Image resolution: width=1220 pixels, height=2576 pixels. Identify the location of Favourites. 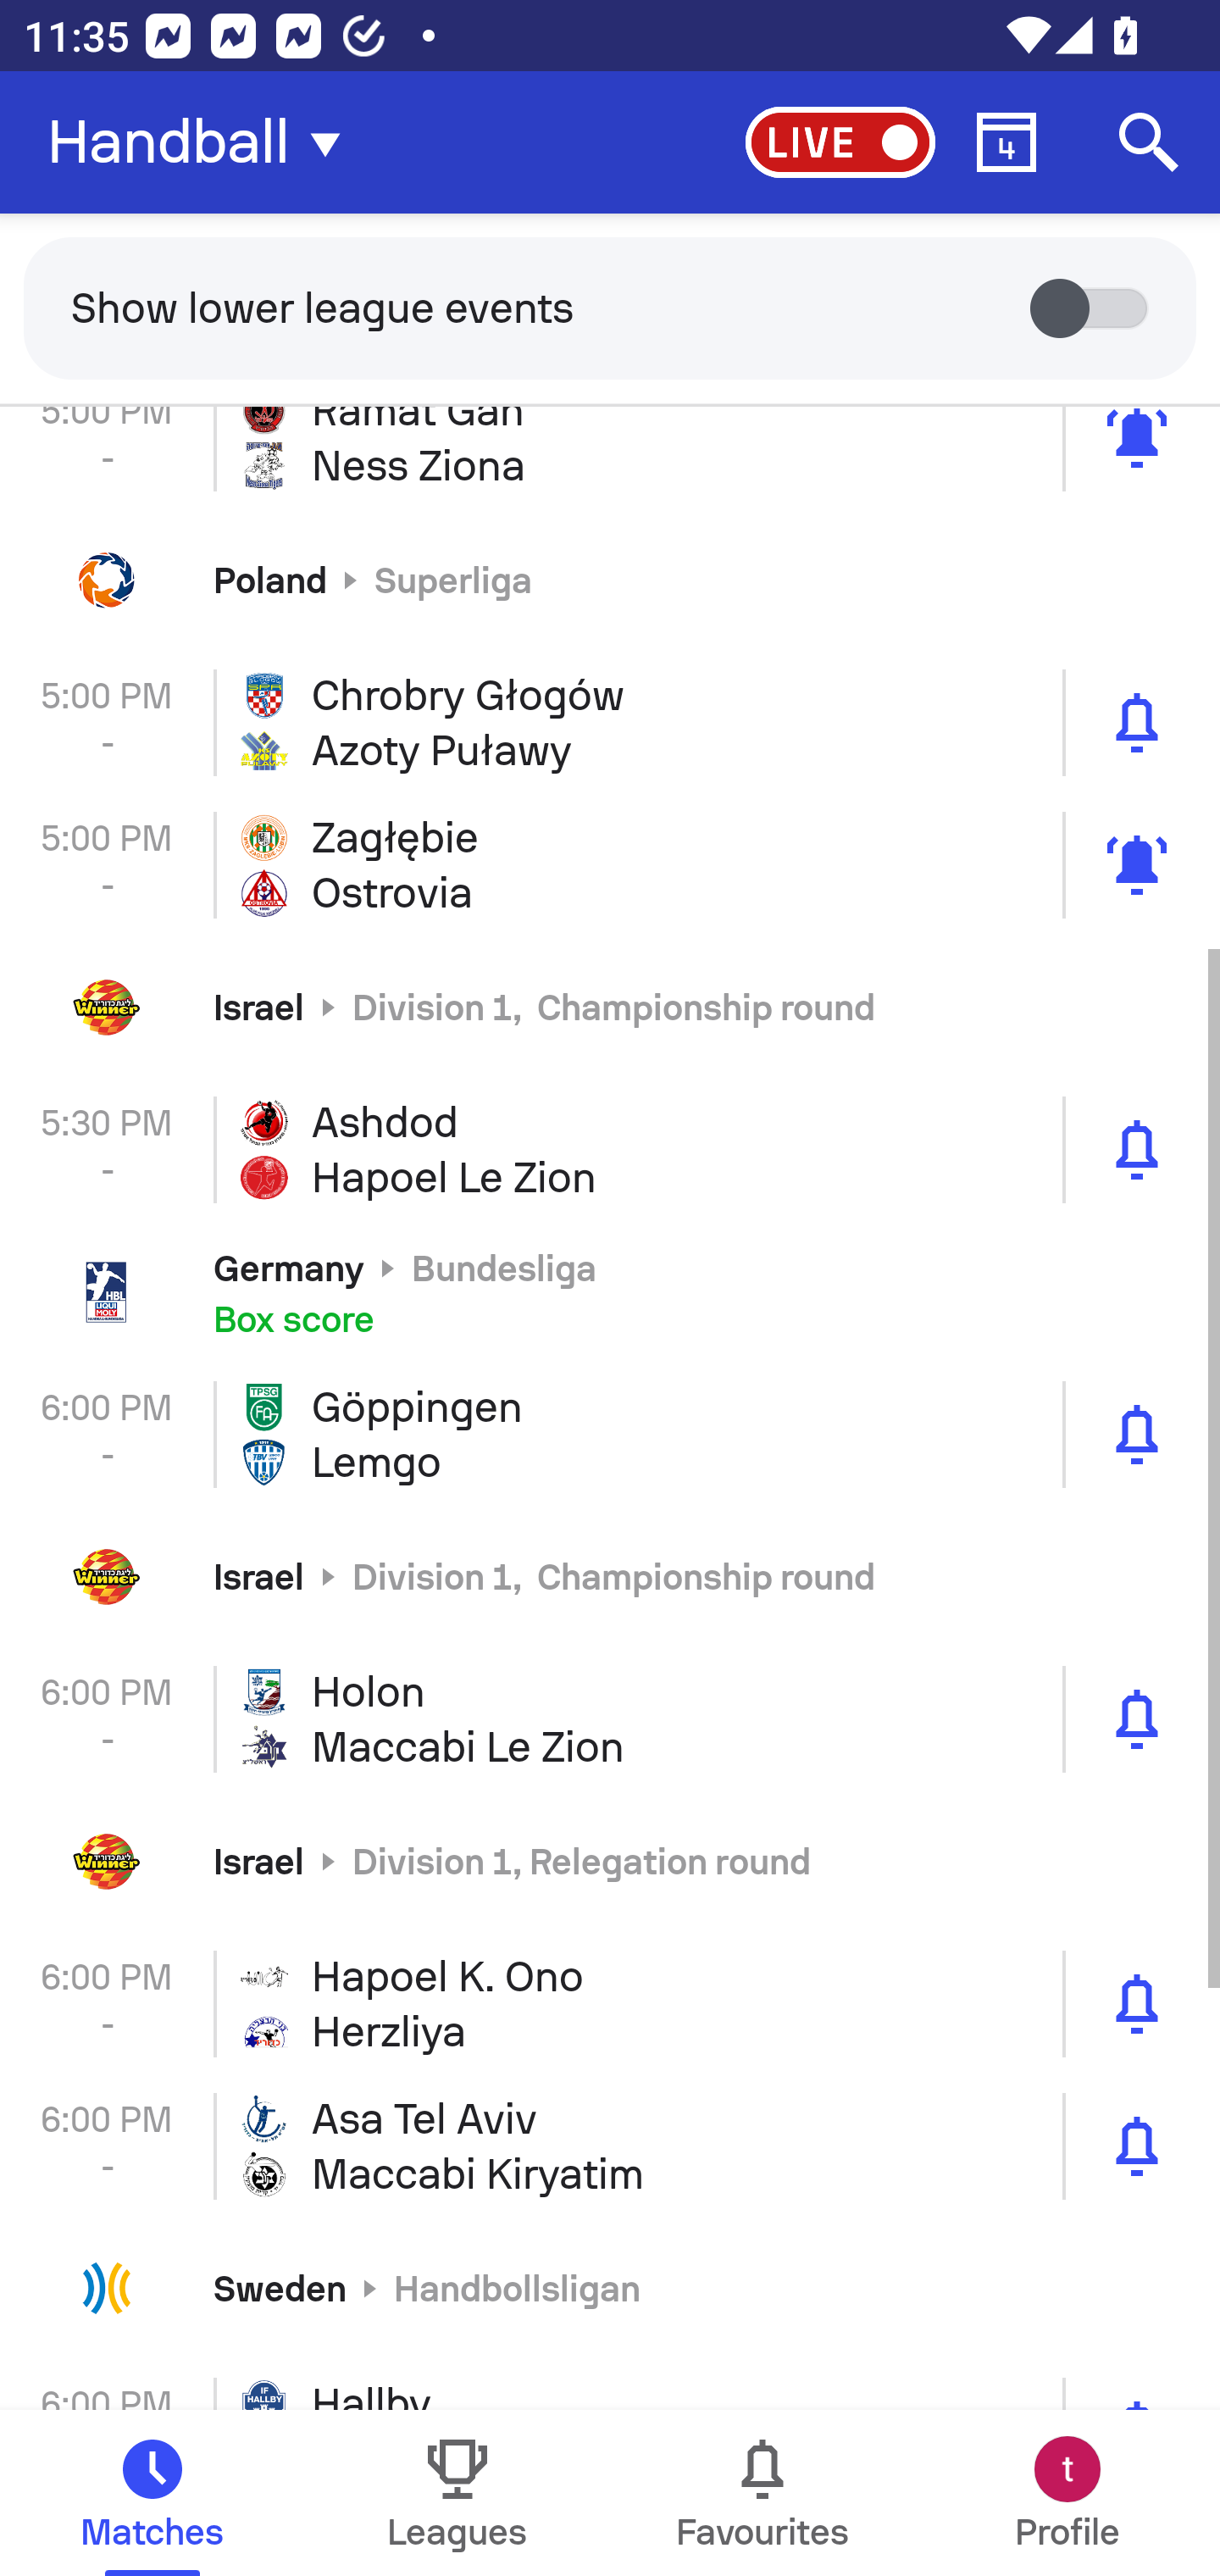
(762, 2493).